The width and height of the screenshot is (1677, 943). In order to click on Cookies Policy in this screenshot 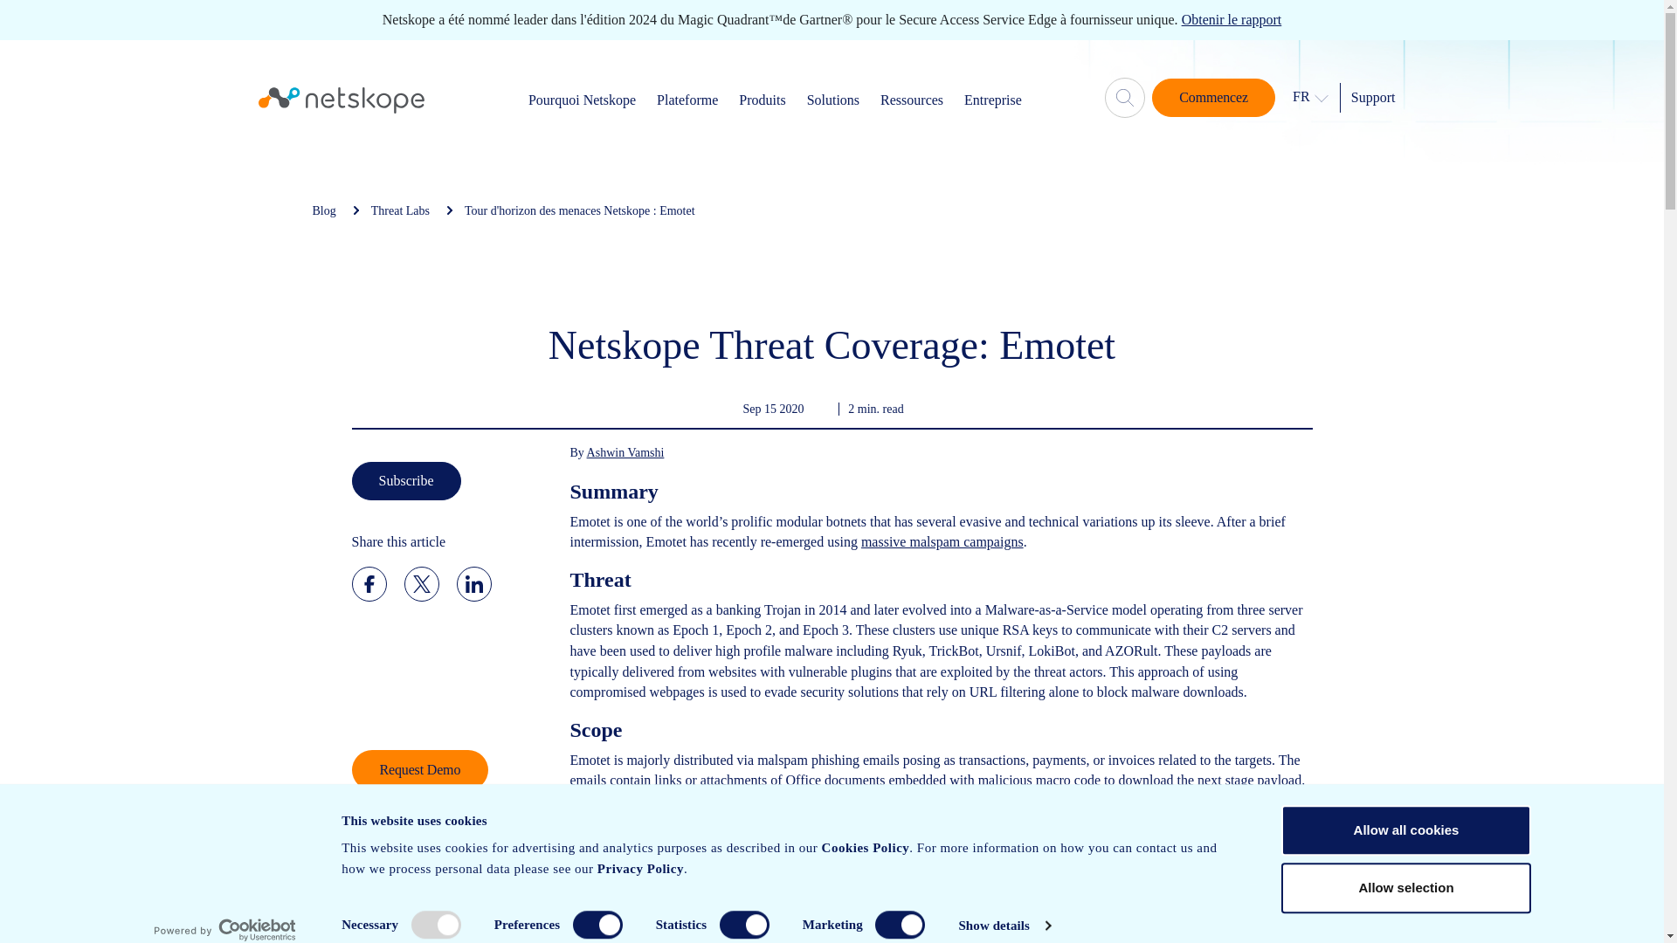, I will do `click(865, 847)`.